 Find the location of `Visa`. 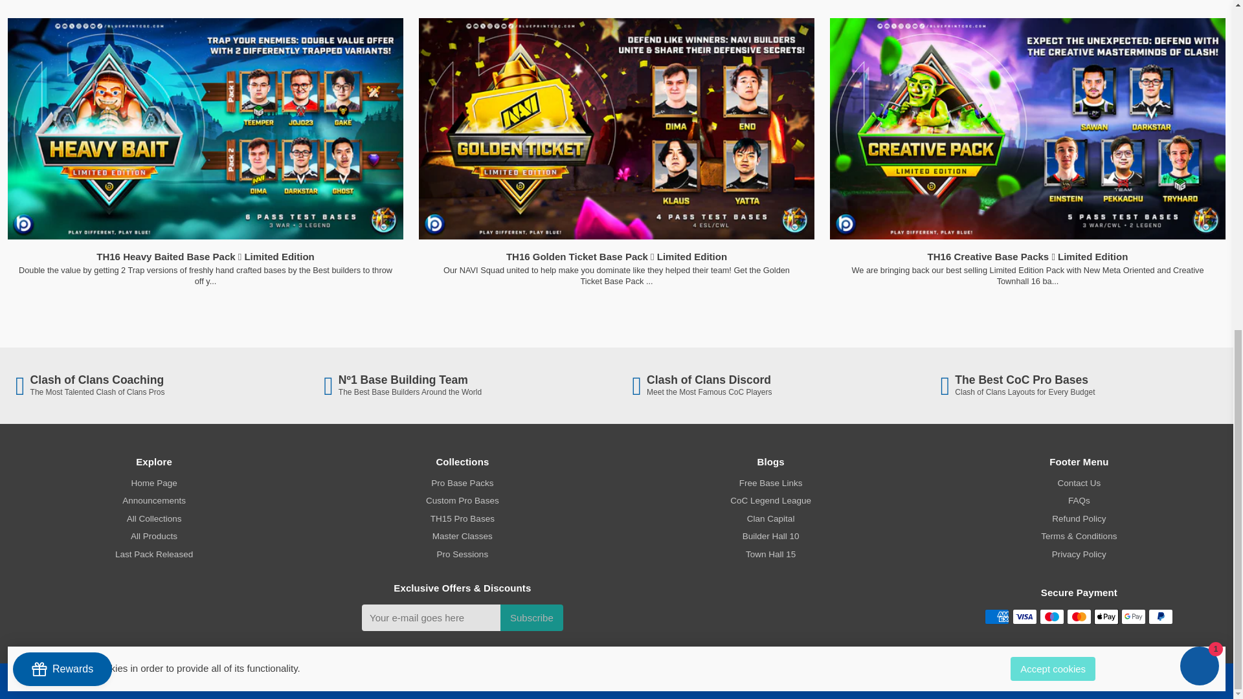

Visa is located at coordinates (1024, 616).